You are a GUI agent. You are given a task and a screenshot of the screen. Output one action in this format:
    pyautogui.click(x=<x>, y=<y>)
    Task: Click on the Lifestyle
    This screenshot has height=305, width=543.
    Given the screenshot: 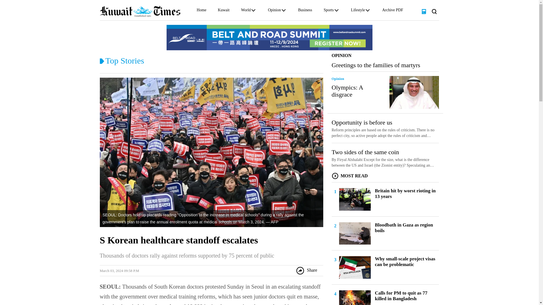 What is the action you would take?
    pyautogui.click(x=358, y=11)
    